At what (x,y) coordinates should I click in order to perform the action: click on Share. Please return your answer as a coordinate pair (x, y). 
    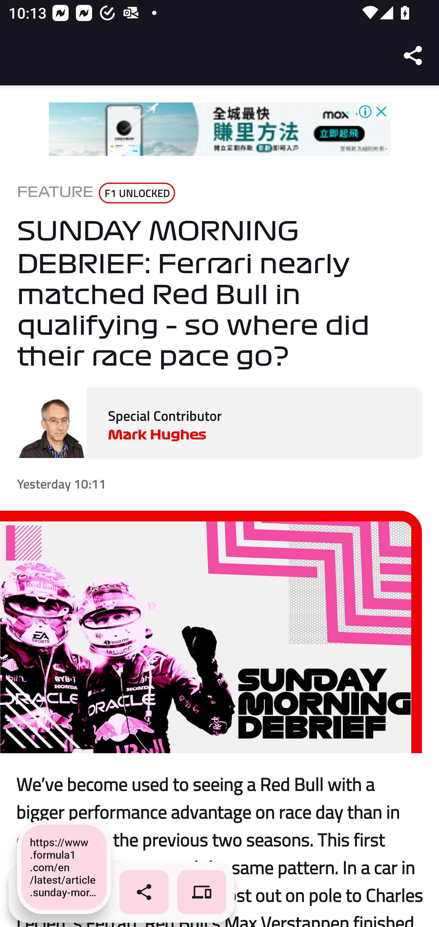
    Looking at the image, I should click on (413, 55).